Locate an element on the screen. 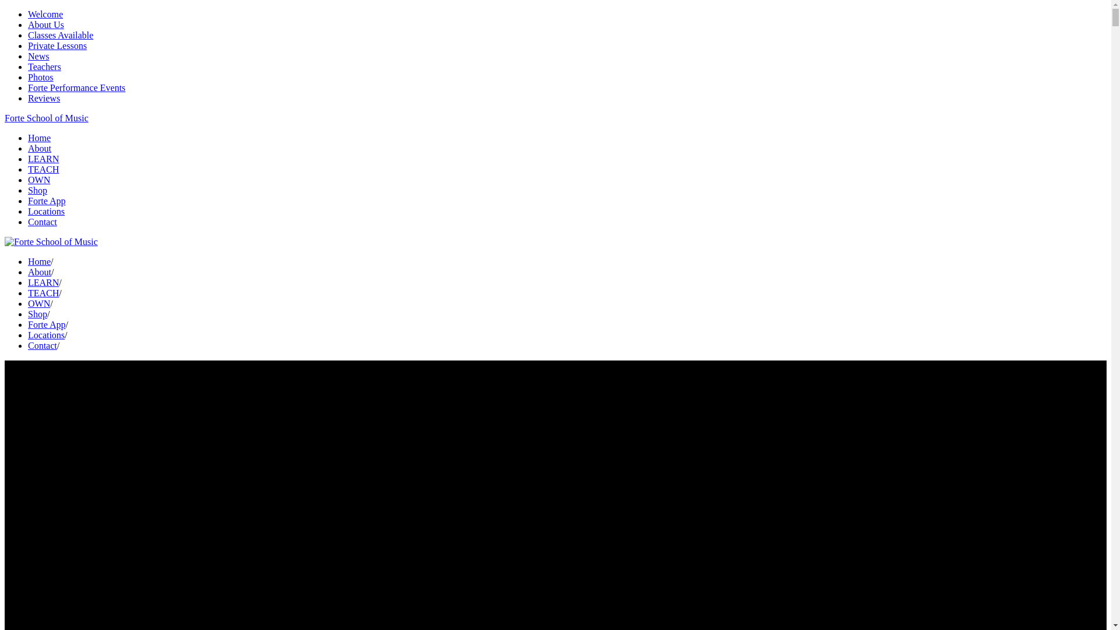  TEACH is located at coordinates (43, 169).